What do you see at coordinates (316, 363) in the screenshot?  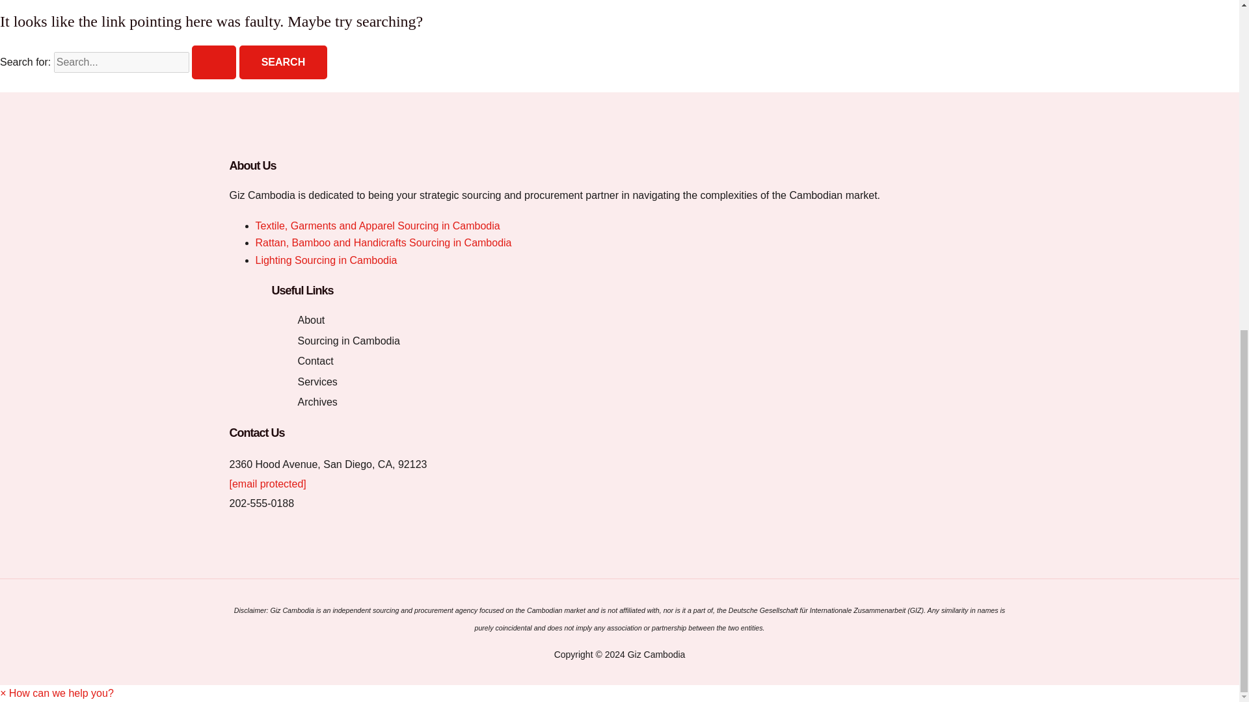 I see `Contact` at bounding box center [316, 363].